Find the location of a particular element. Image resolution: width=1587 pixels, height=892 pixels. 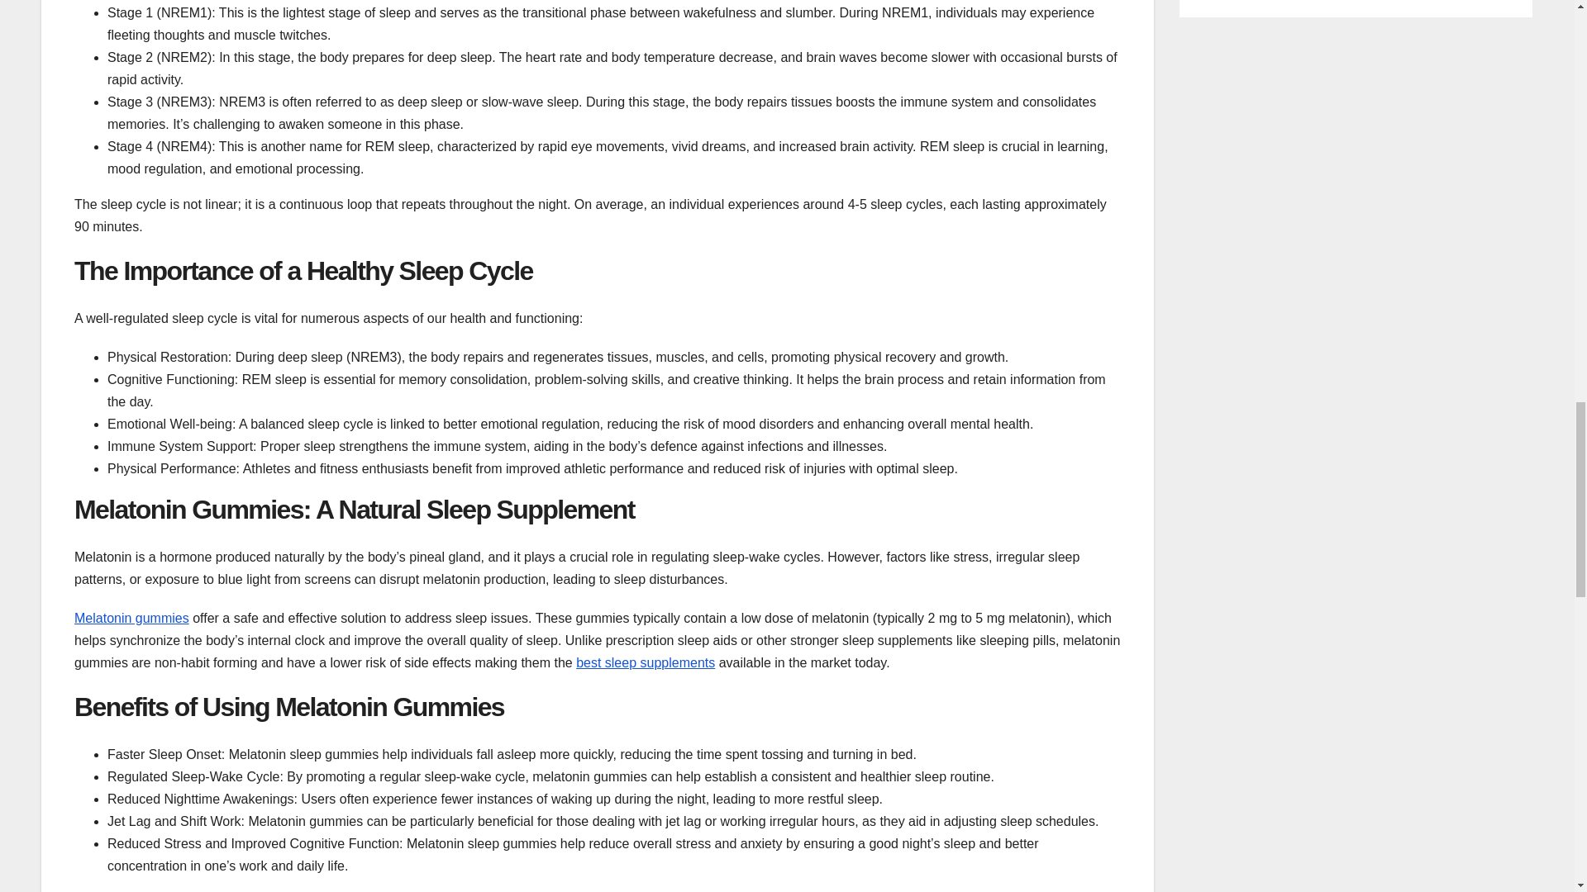

best sleep supplements is located at coordinates (645, 662).